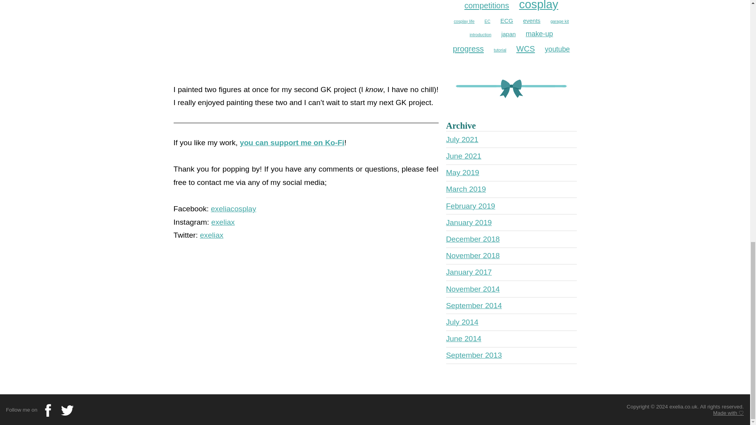 This screenshot has height=425, width=756. Describe the element at coordinates (462, 172) in the screenshot. I see `May 2019` at that location.